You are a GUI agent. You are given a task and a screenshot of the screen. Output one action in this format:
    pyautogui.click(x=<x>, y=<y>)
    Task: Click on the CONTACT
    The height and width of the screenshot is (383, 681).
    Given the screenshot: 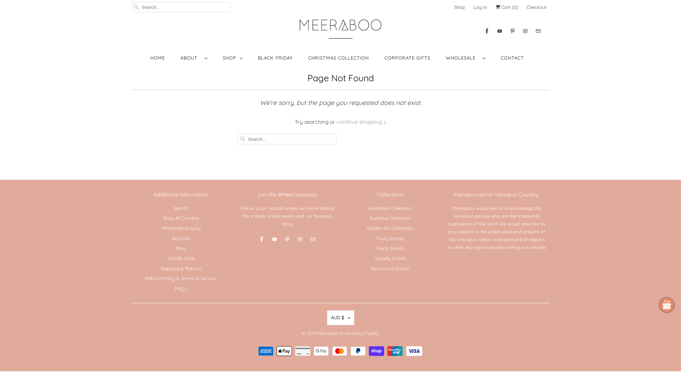 What is the action you would take?
    pyautogui.click(x=512, y=58)
    